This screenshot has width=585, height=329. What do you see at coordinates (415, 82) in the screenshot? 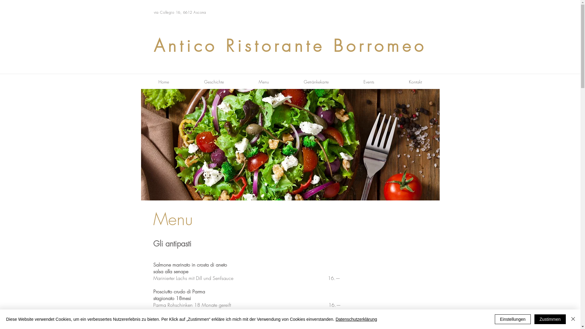
I see `Kontakt` at bounding box center [415, 82].